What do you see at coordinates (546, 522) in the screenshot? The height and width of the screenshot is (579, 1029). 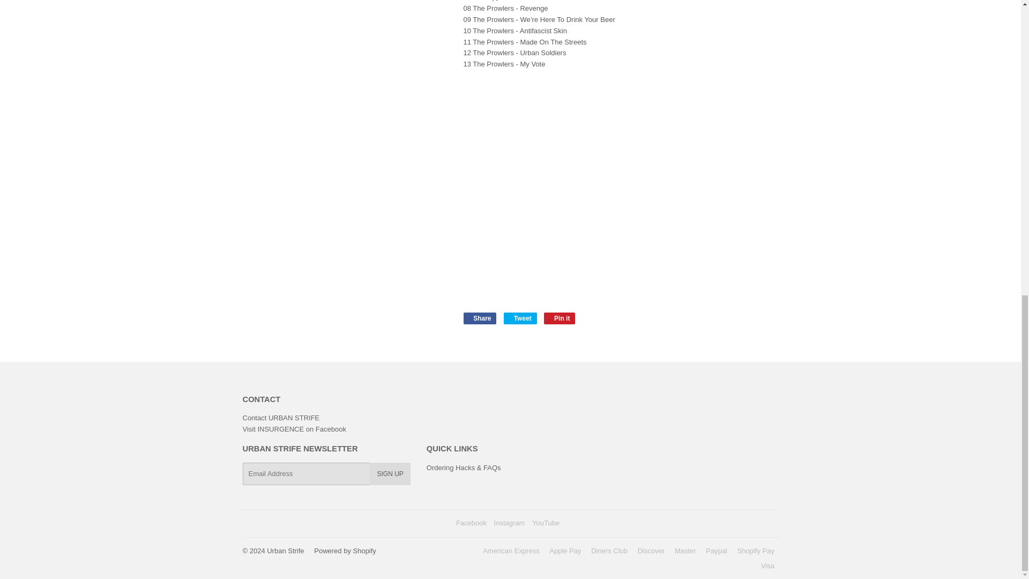 I see `Urban Strife on YouTube` at bounding box center [546, 522].